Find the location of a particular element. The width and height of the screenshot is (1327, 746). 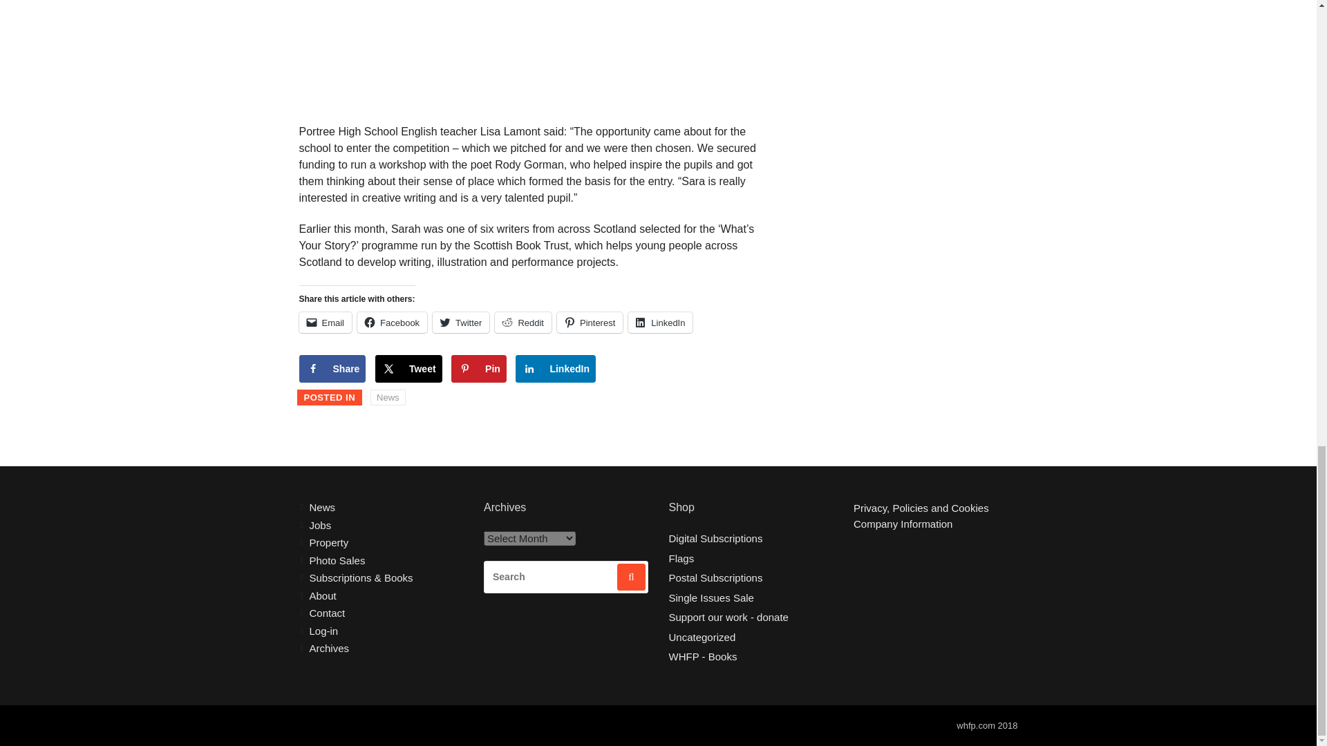

Share on LinkedIn is located at coordinates (556, 369).